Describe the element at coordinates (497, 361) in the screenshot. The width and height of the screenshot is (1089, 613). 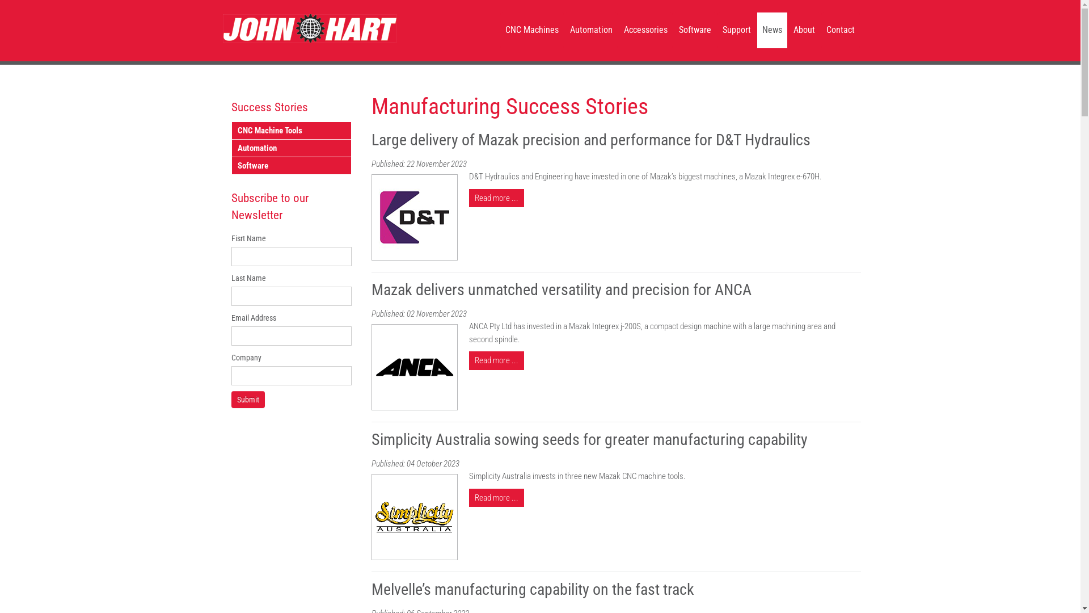
I see `Read more ...` at that location.